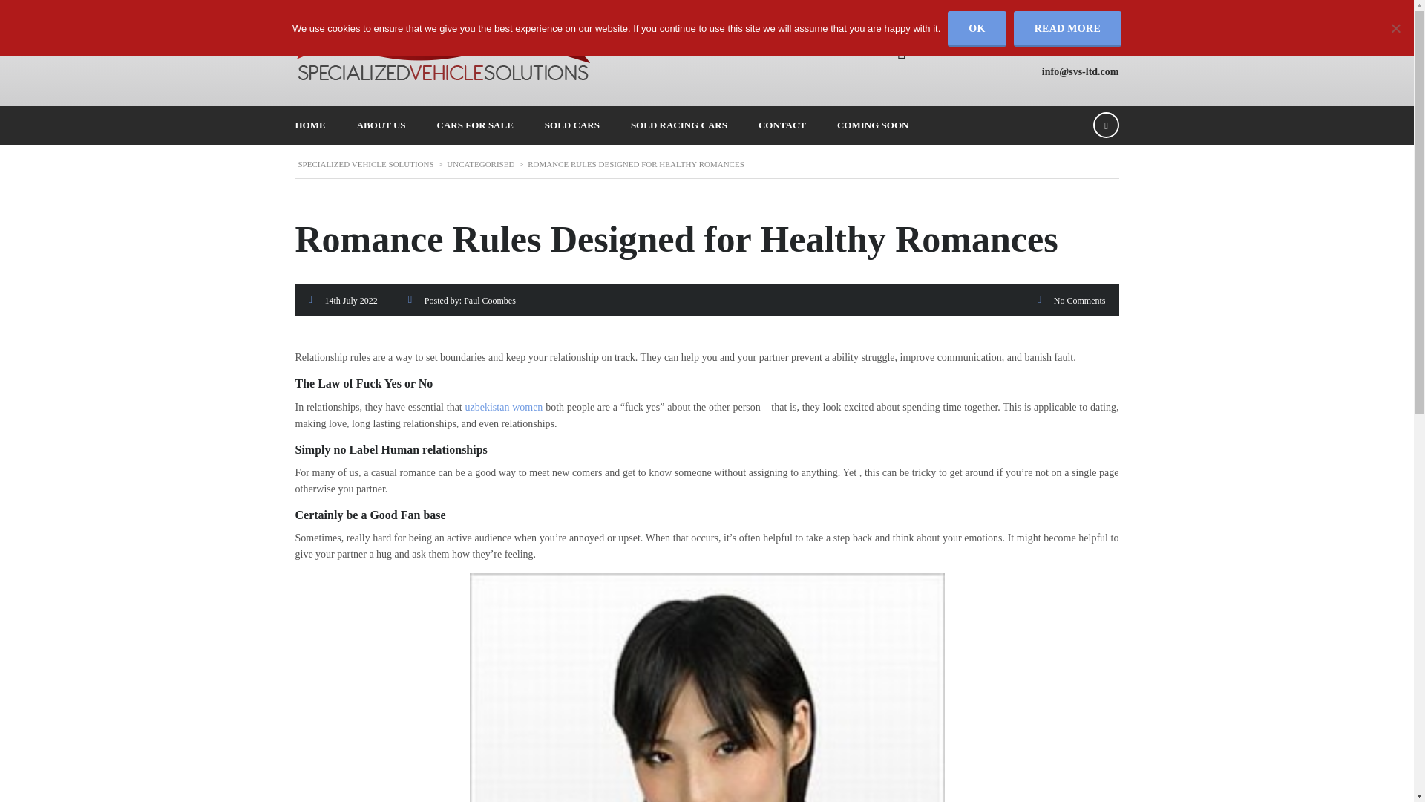  I want to click on OK, so click(977, 28).